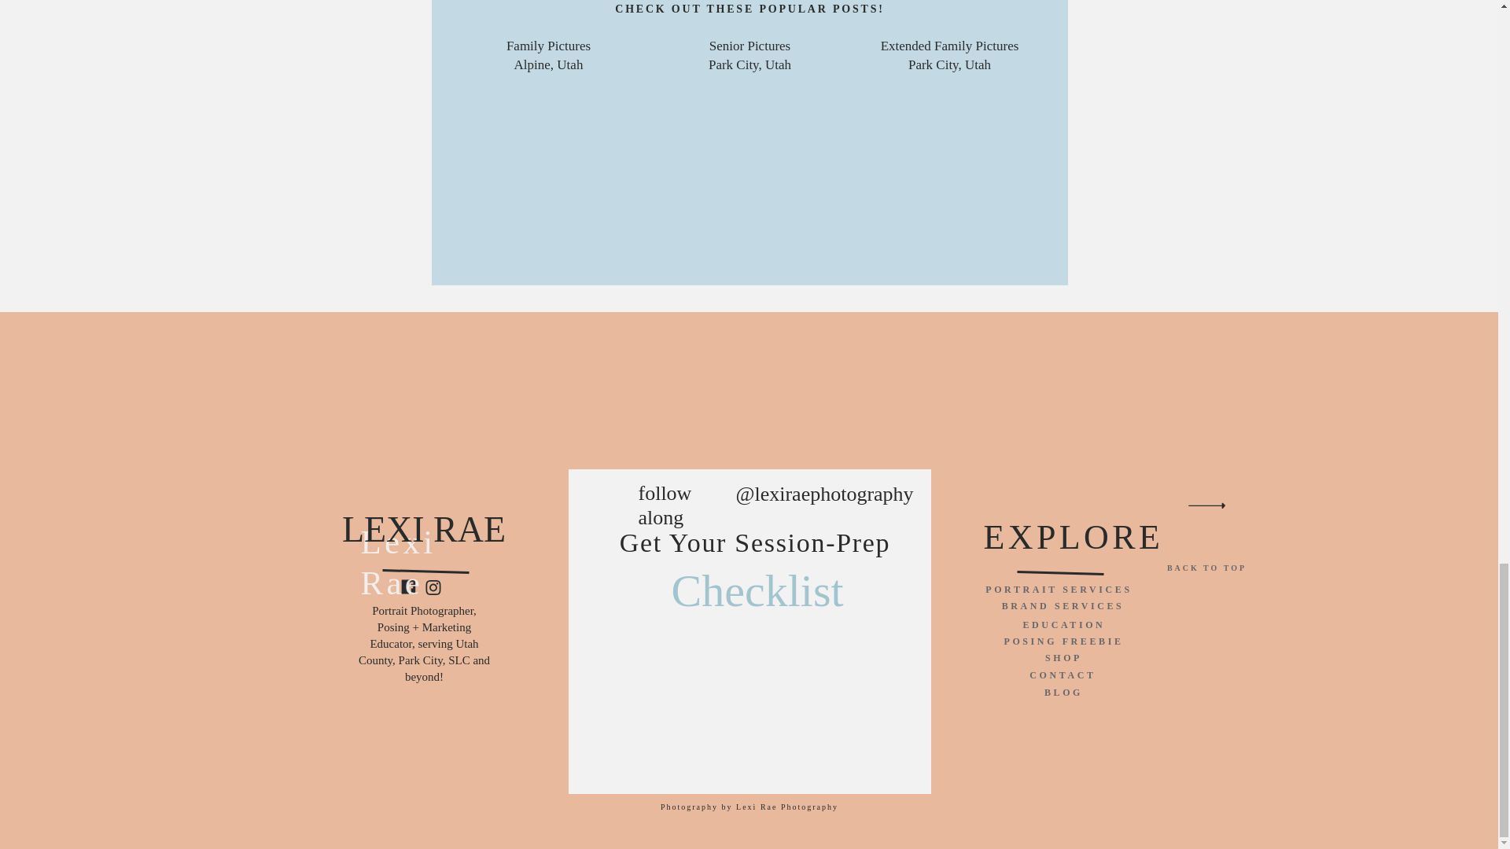  What do you see at coordinates (549, 57) in the screenshot?
I see `Post Comment` at bounding box center [549, 57].